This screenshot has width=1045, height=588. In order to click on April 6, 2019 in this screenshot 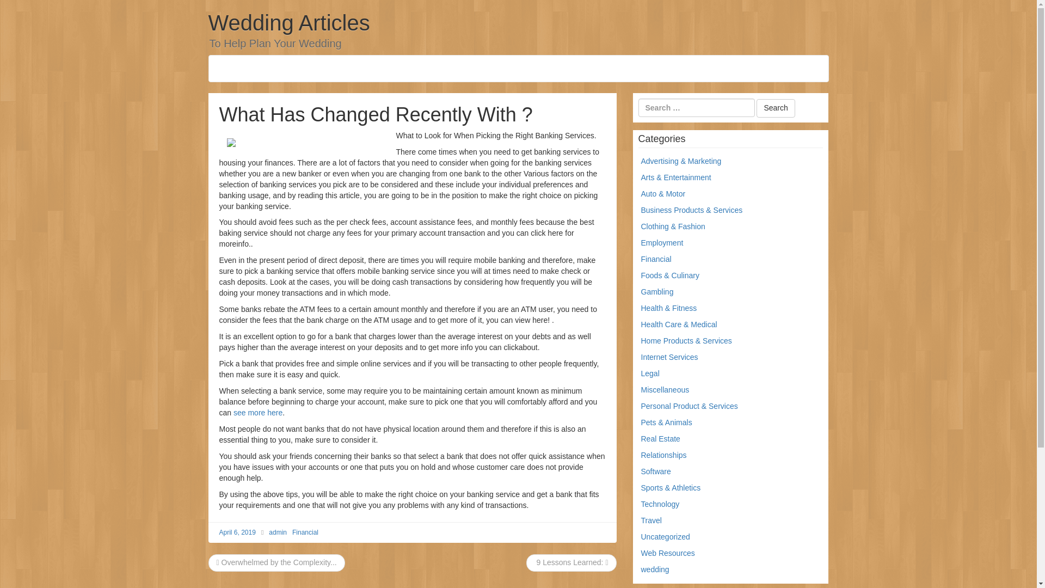, I will do `click(236, 532)`.